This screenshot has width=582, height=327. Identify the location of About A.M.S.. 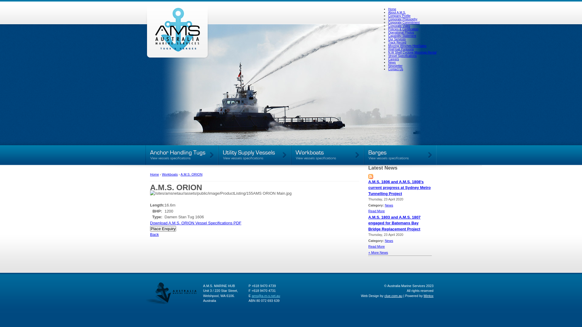
(397, 13).